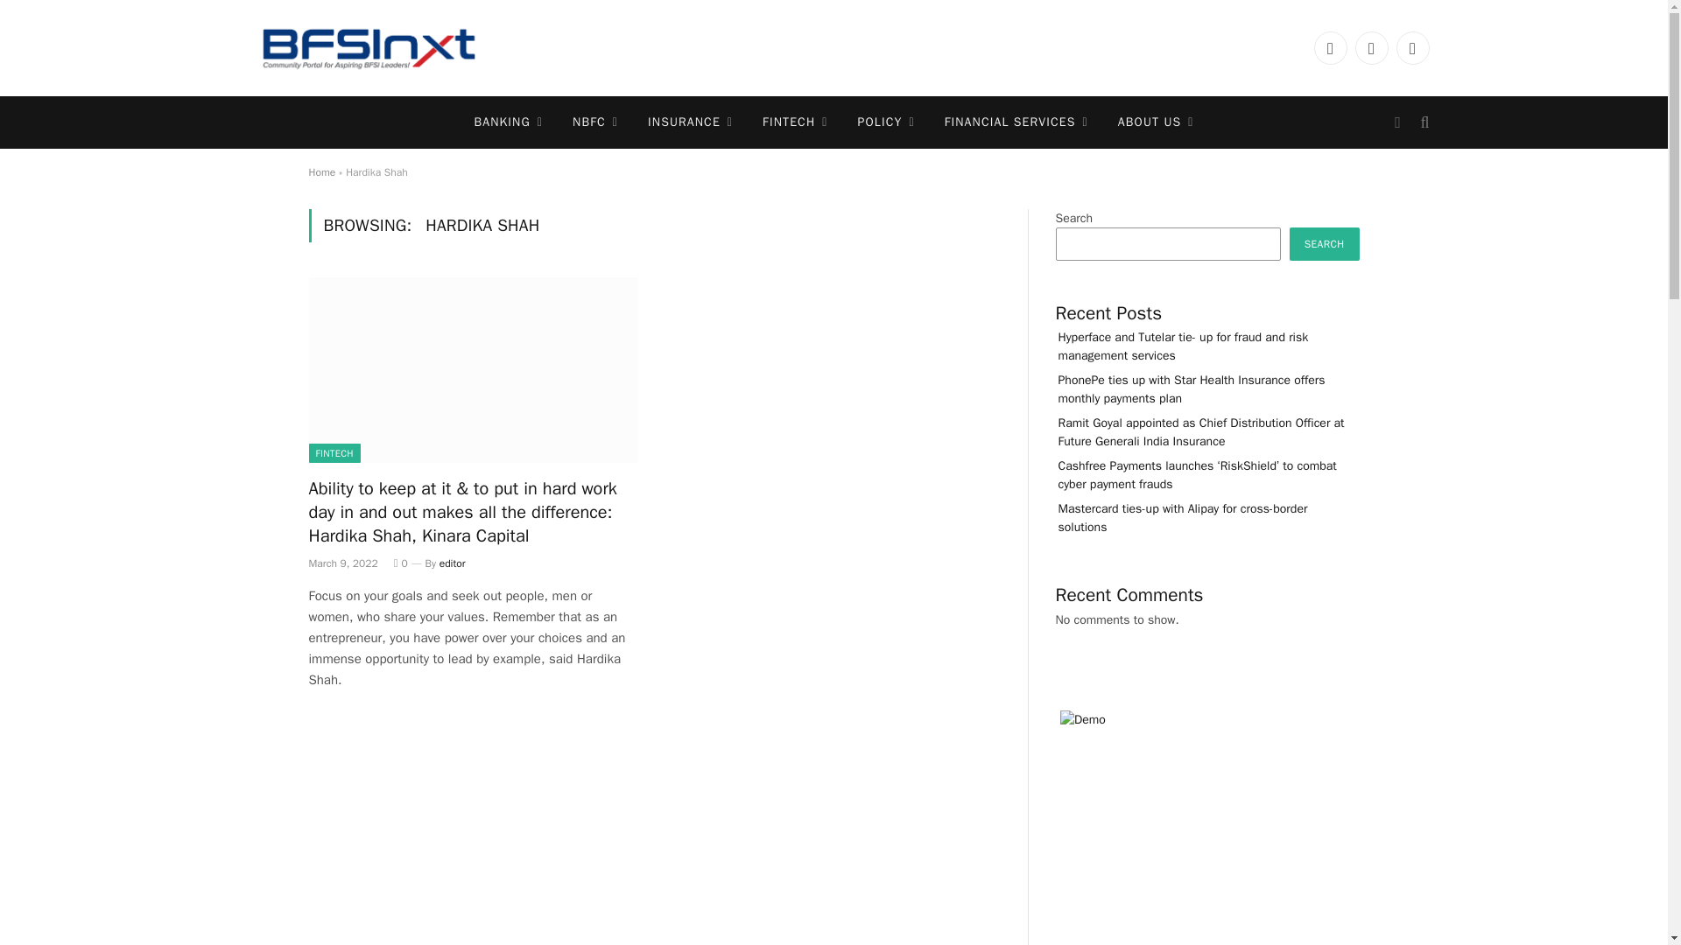 The height and width of the screenshot is (945, 1681). Describe the element at coordinates (595, 122) in the screenshot. I see `NBFC` at that location.